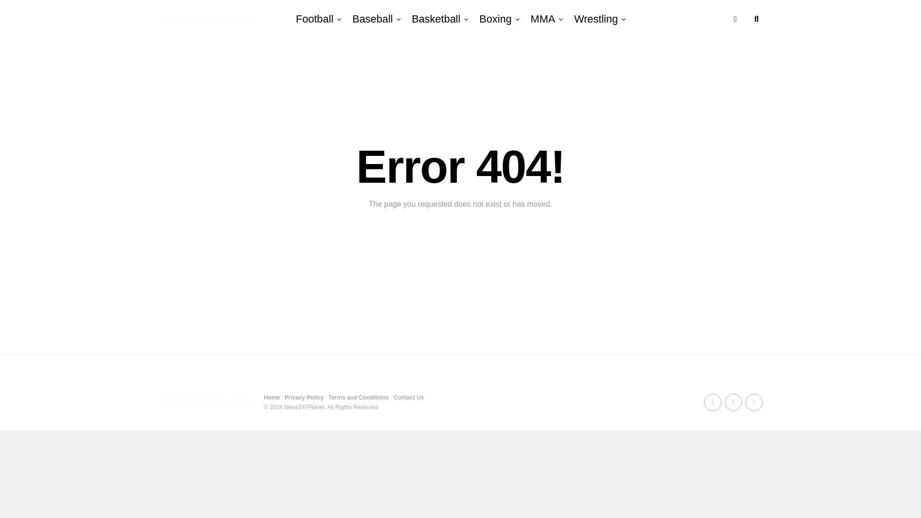  I want to click on Boxing, so click(495, 19).